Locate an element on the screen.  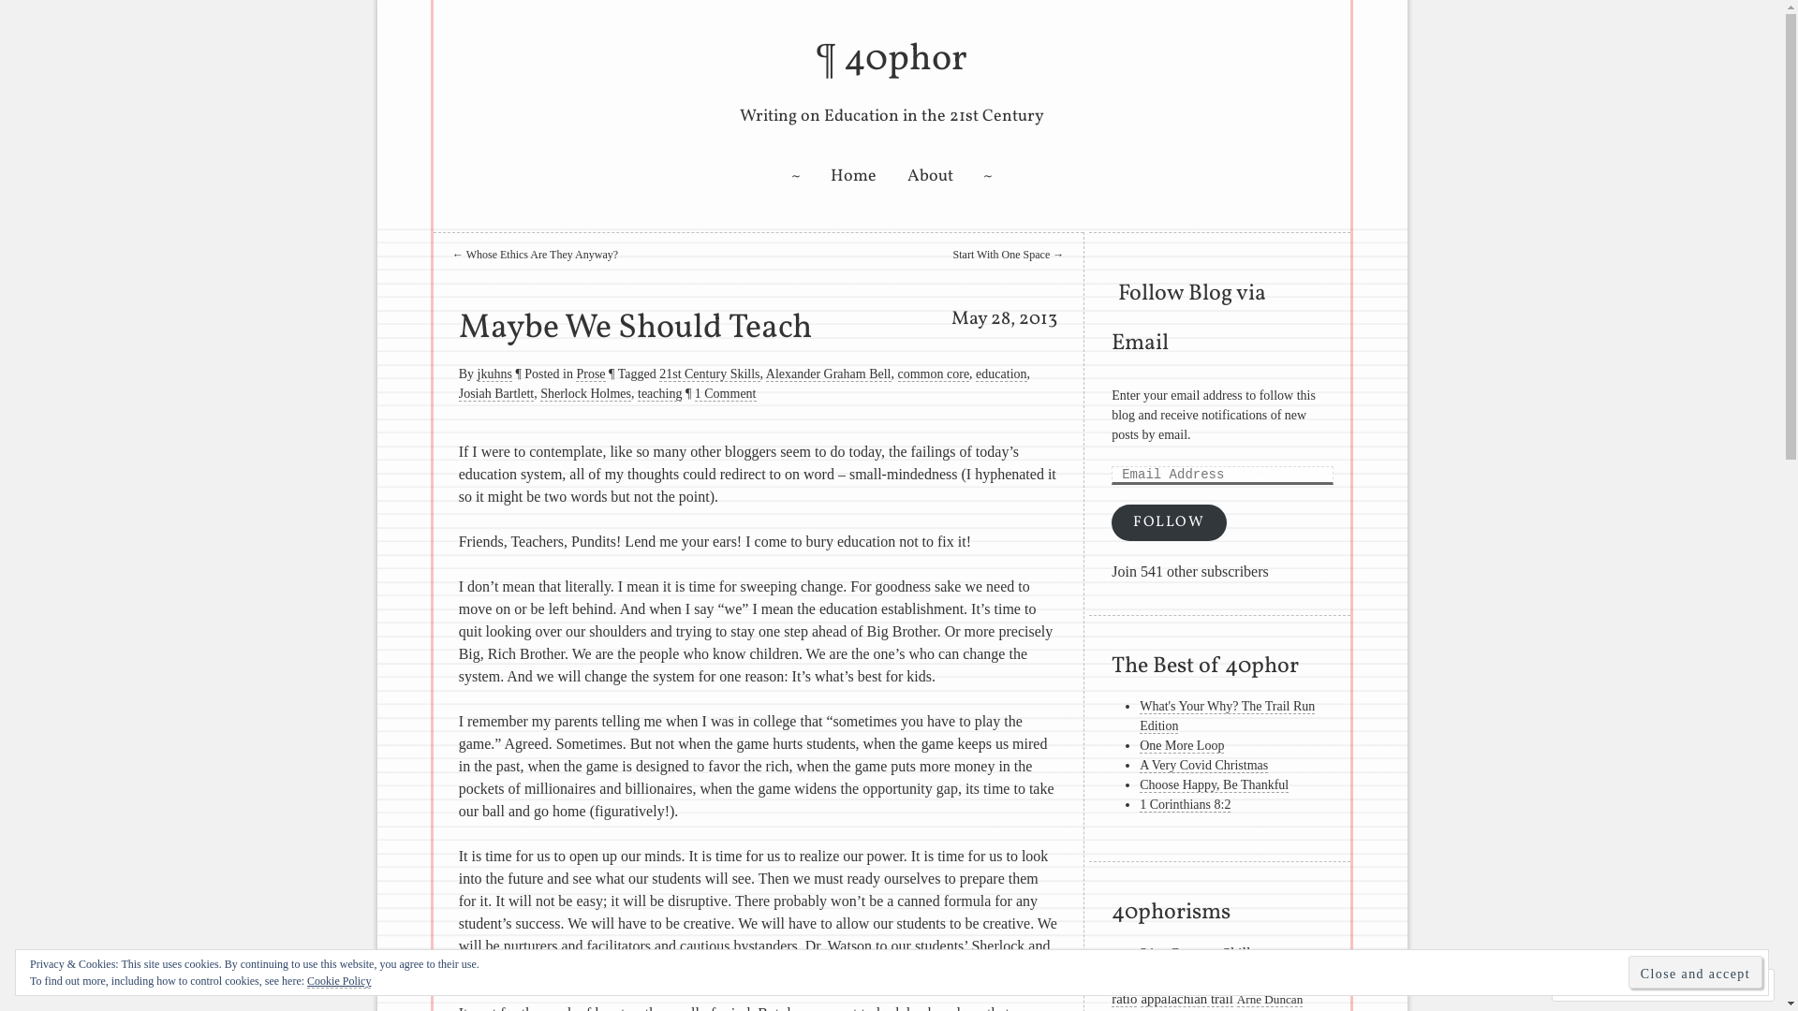
teaching is located at coordinates (659, 394).